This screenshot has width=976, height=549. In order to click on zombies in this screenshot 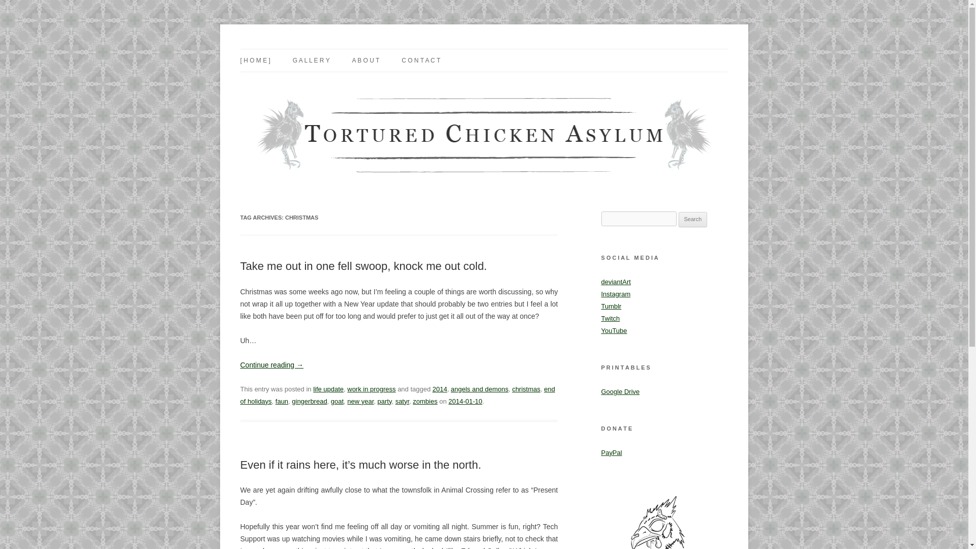, I will do `click(425, 401)`.